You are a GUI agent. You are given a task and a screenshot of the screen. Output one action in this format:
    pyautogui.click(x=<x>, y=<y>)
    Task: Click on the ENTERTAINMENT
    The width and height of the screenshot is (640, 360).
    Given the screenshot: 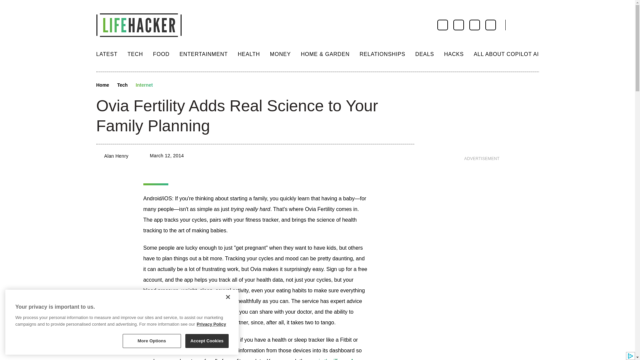 What is the action you would take?
    pyautogui.click(x=203, y=54)
    